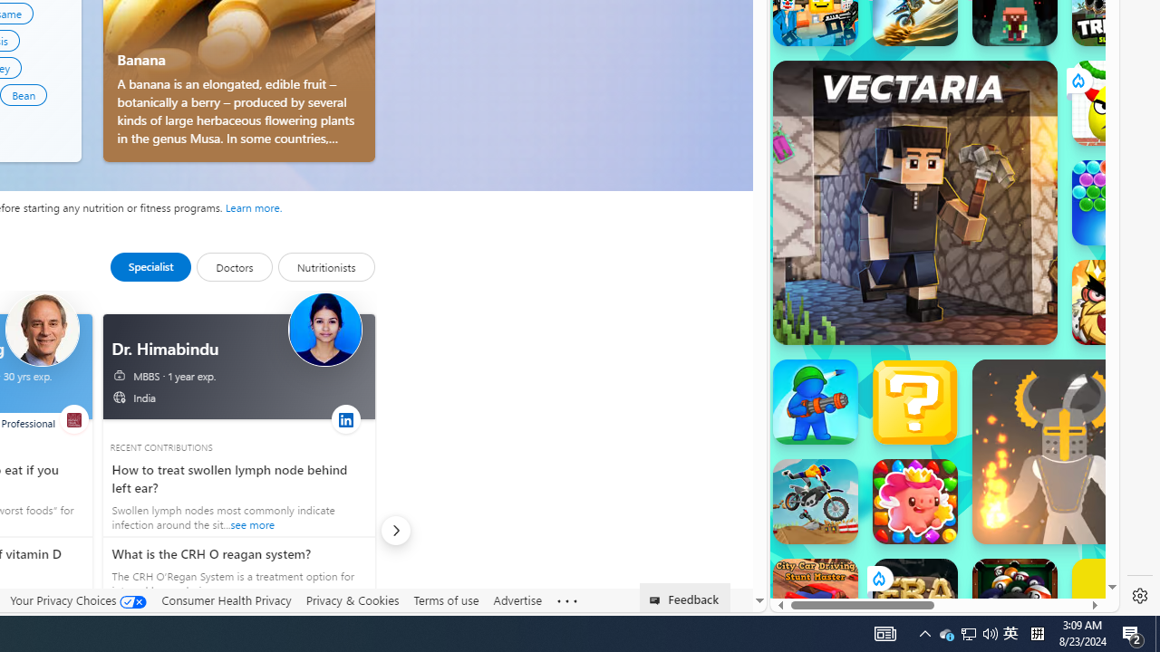  What do you see at coordinates (658, 600) in the screenshot?
I see `Class: feedback_link_icon-DS-EntryPoint1-1` at bounding box center [658, 600].